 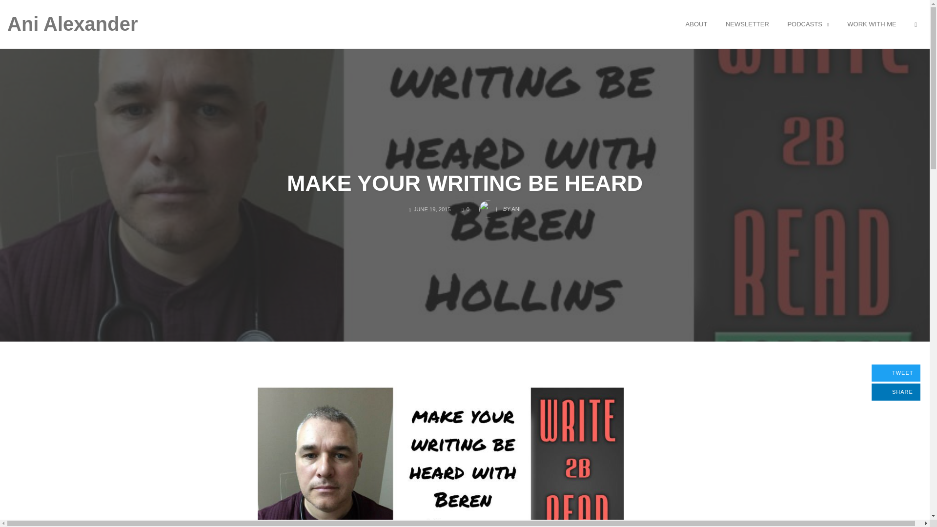 What do you see at coordinates (807, 24) in the screenshot?
I see `PODCASTS` at bounding box center [807, 24].